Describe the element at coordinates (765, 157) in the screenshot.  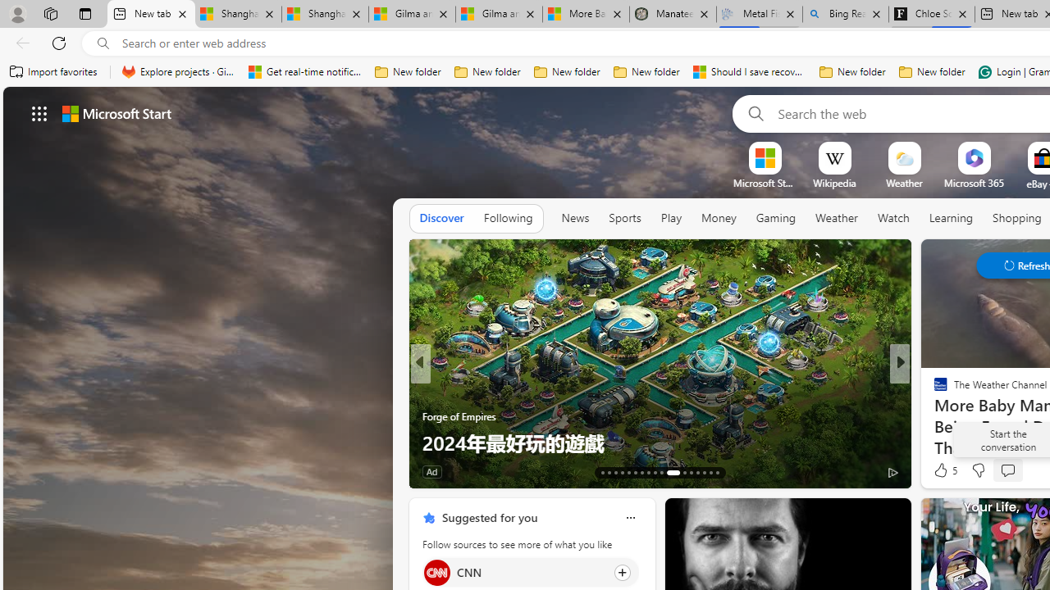
I see `To get missing image descriptions, open the context menu.` at that location.